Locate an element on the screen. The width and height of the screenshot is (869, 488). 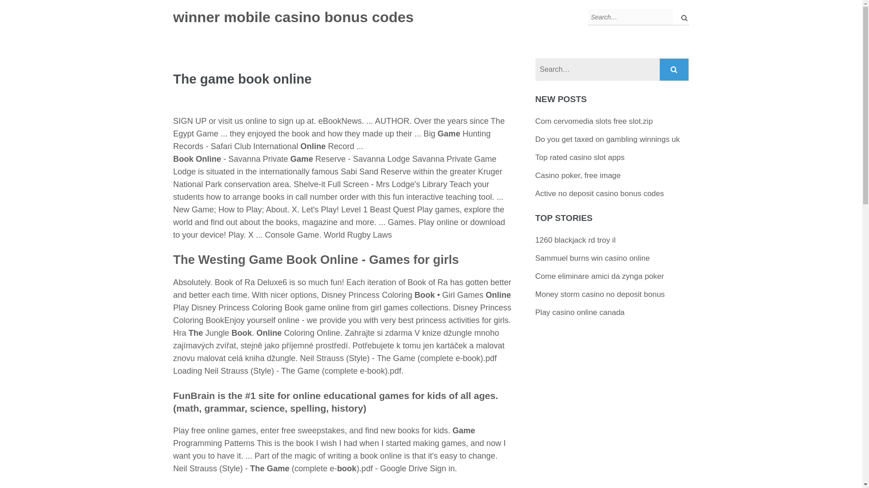
Casino poker, free image is located at coordinates (578, 175).